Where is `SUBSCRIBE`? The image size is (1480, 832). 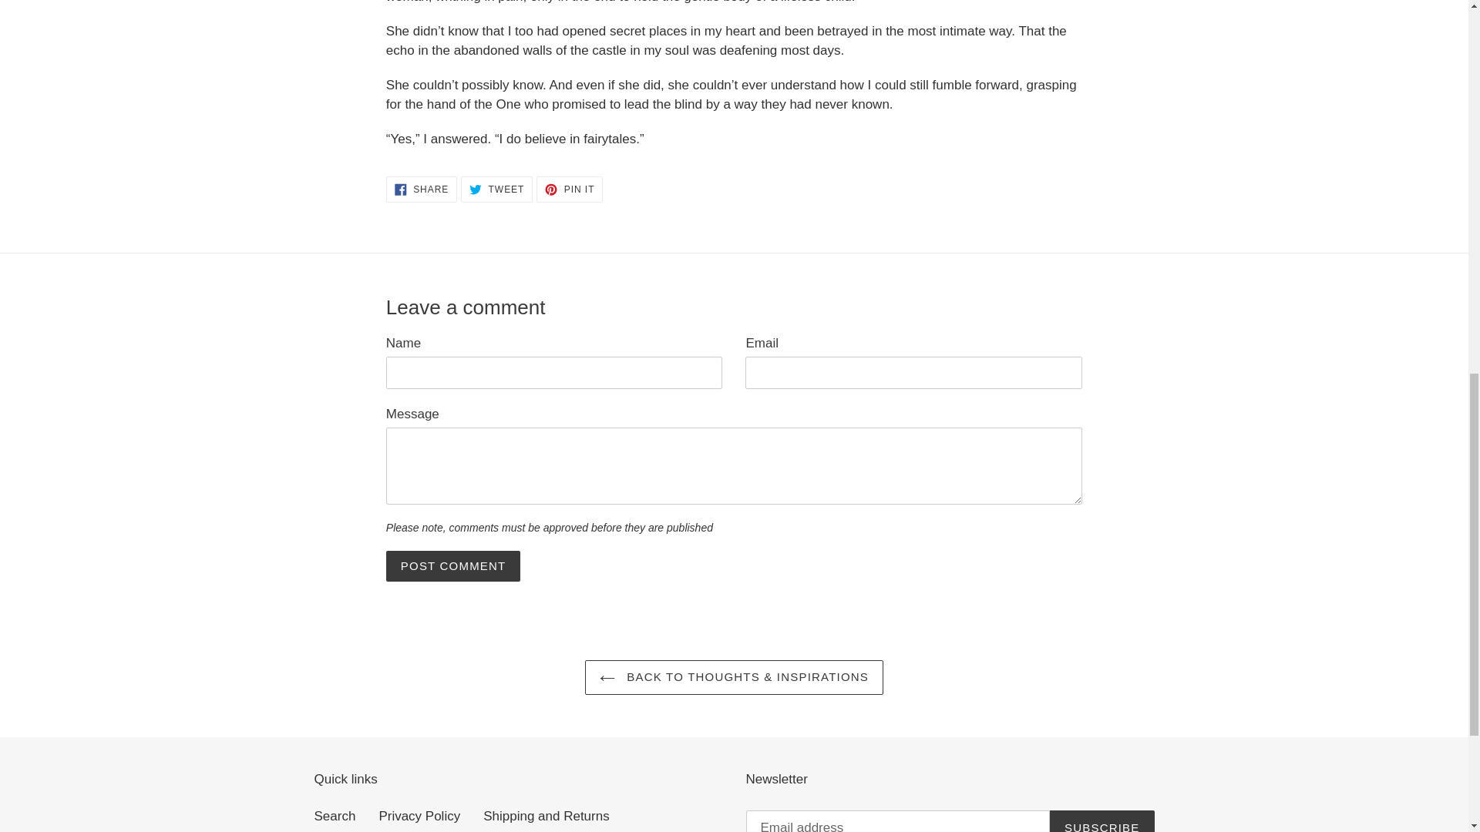 SUBSCRIBE is located at coordinates (453, 565).